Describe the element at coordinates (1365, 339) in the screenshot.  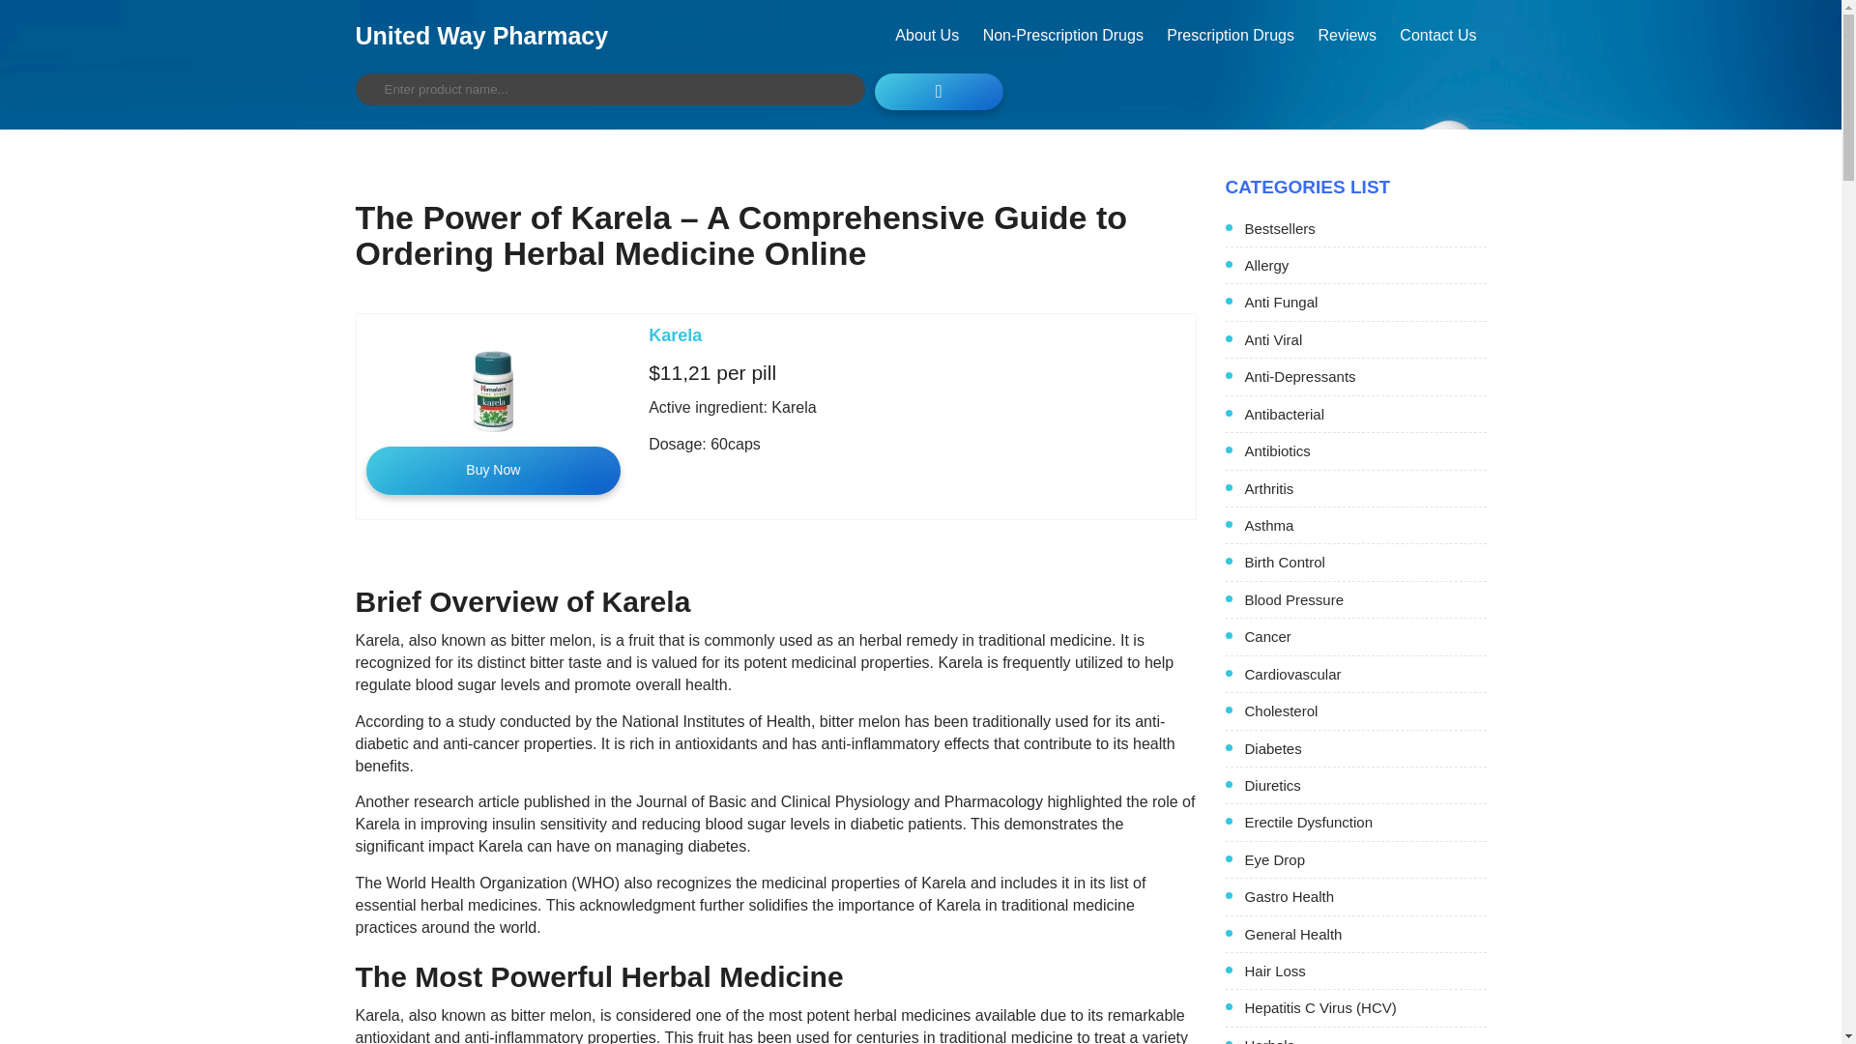
I see `Anti Viral` at that location.